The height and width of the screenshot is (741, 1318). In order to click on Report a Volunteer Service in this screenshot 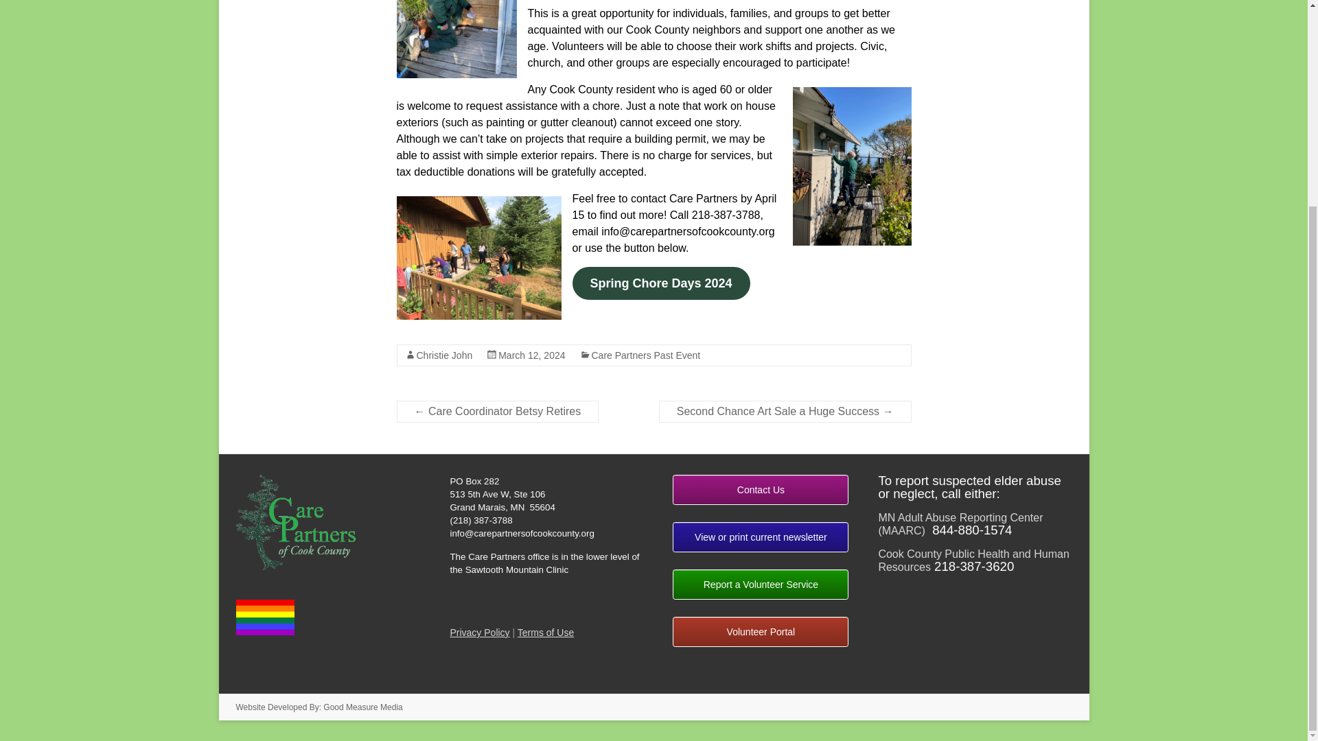, I will do `click(761, 585)`.